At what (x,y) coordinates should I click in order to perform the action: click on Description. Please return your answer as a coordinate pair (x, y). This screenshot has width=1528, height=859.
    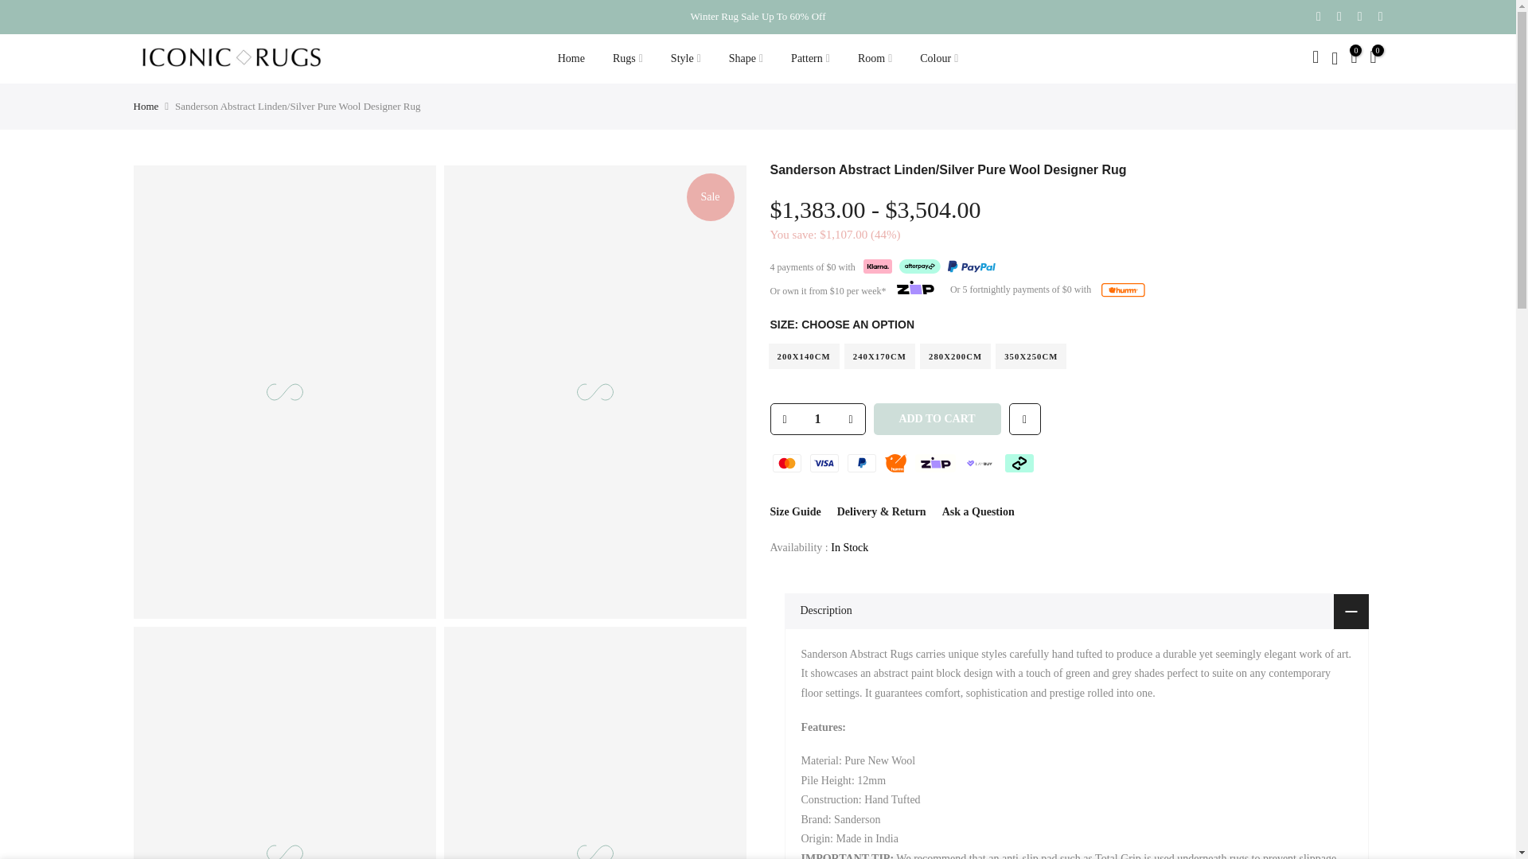
    Looking at the image, I should click on (1077, 611).